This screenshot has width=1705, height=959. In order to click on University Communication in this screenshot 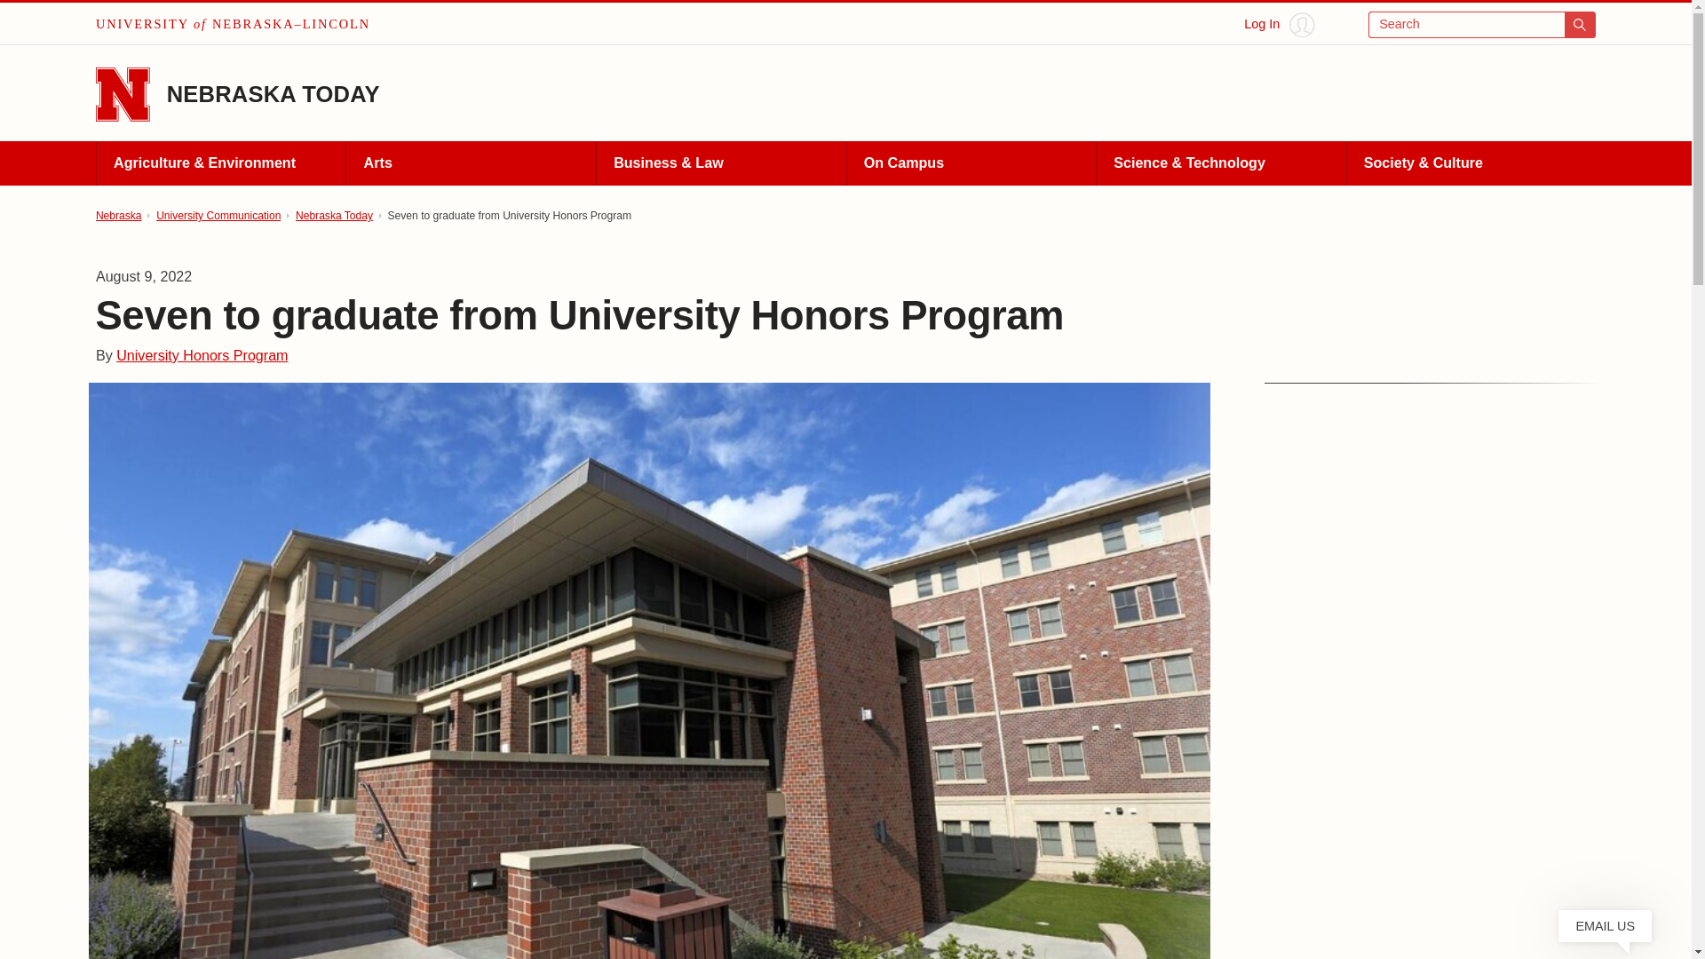, I will do `click(218, 215)`.